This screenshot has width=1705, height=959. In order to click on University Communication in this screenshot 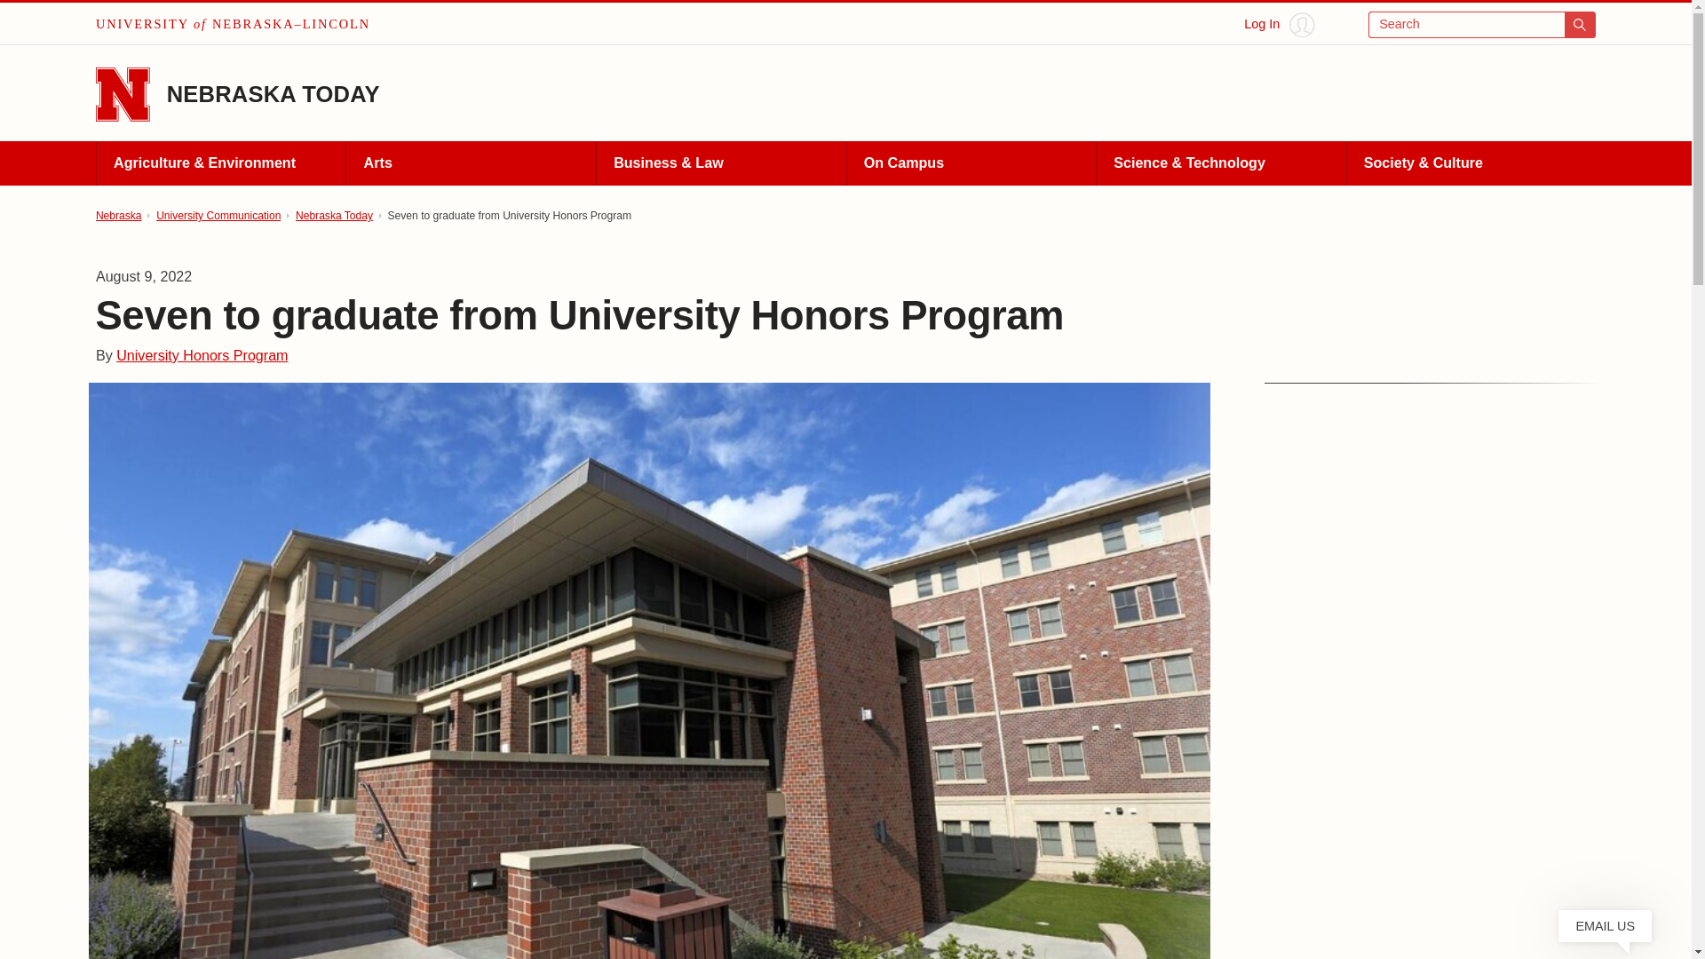, I will do `click(218, 215)`.